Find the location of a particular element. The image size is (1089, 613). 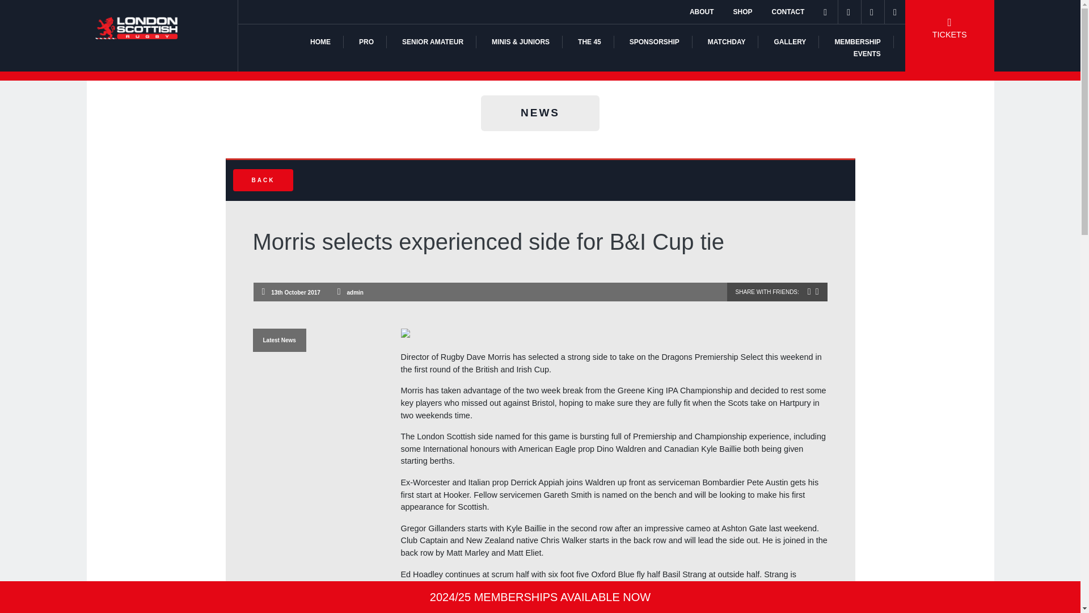

SHOP is located at coordinates (742, 12).